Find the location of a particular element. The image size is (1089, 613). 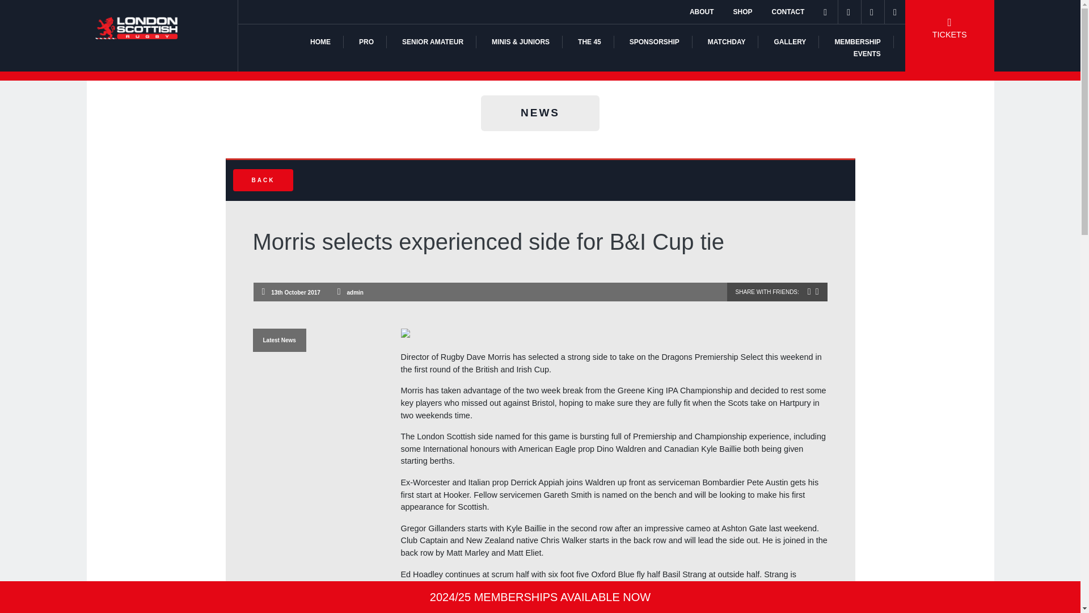

SHOP is located at coordinates (742, 12).